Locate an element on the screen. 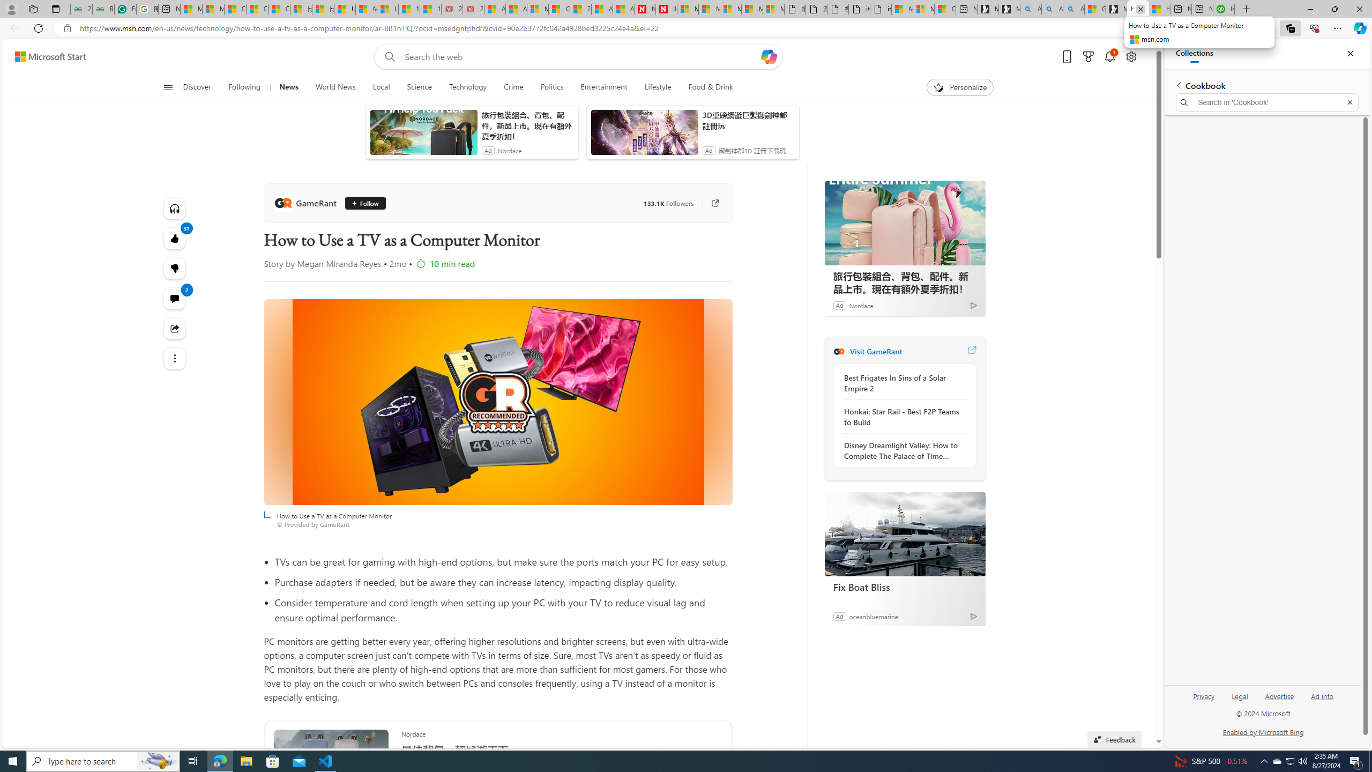 The height and width of the screenshot is (772, 1372). 31 Like is located at coordinates (174, 238).